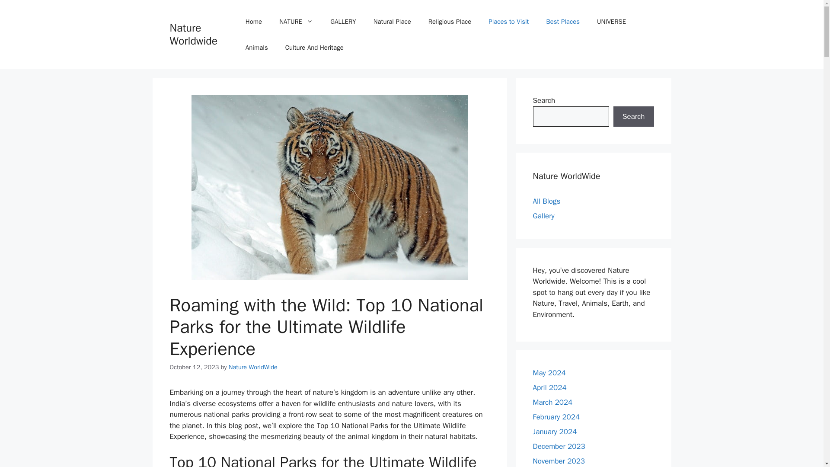  What do you see at coordinates (508, 22) in the screenshot?
I see `Places to Visit` at bounding box center [508, 22].